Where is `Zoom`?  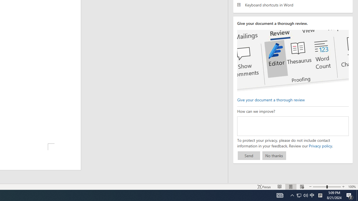
Zoom is located at coordinates (327, 186).